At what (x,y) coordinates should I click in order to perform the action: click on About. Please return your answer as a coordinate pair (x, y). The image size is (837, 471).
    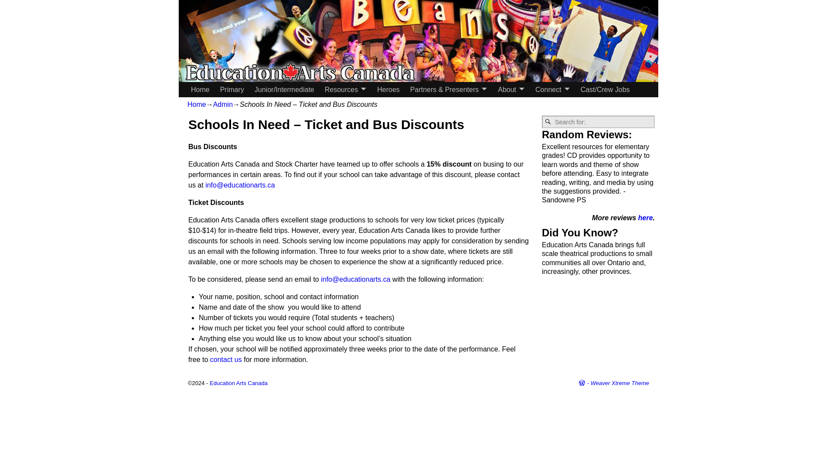
    Looking at the image, I should click on (511, 89).